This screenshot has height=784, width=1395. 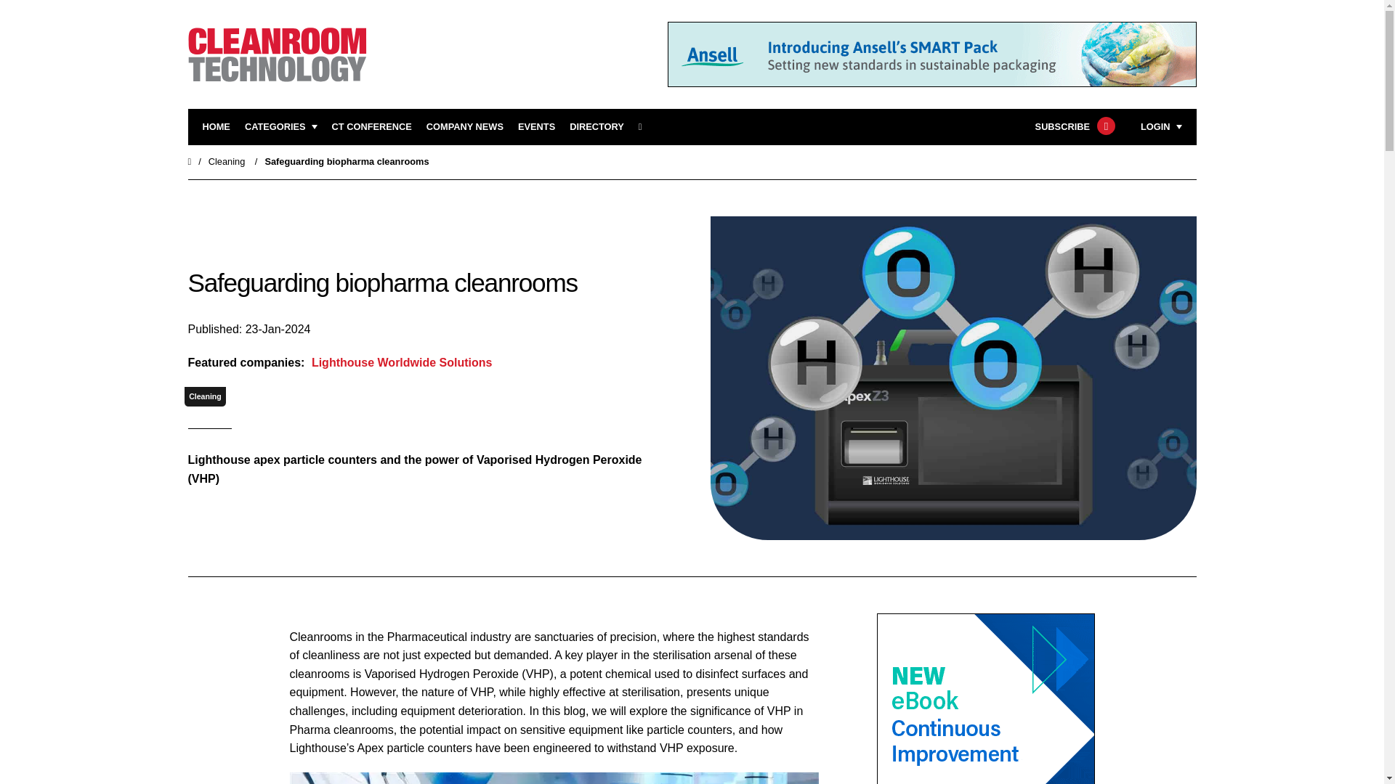 I want to click on COMPANY NEWS, so click(x=465, y=127).